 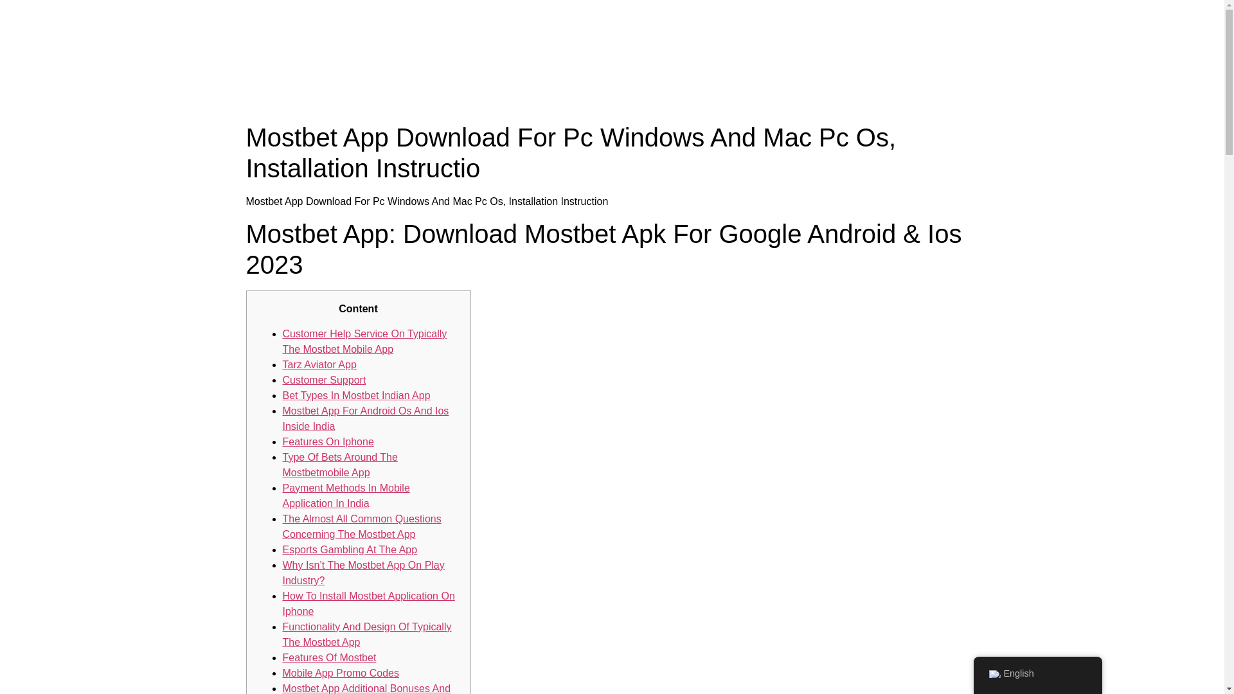 What do you see at coordinates (369, 604) in the screenshot?
I see `How To Install Mostbet Application On Iphone` at bounding box center [369, 604].